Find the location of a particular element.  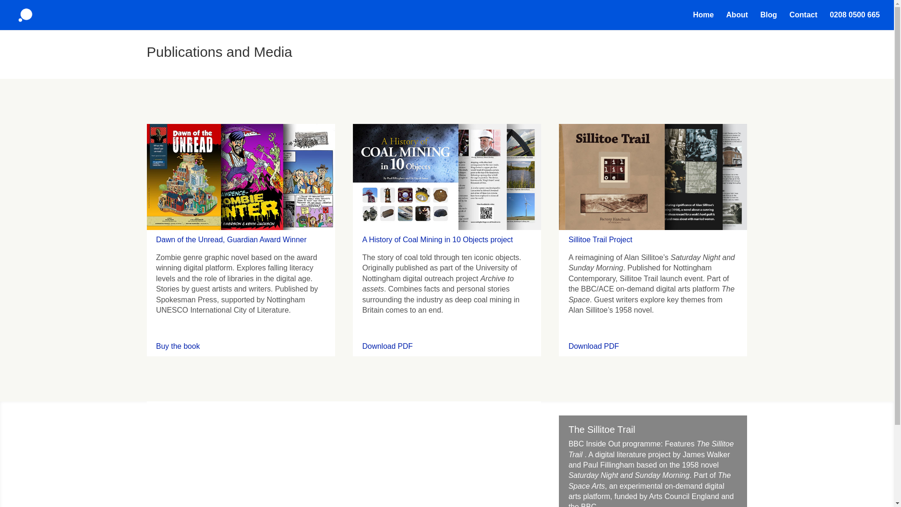

A History of Coal Mining in 10 Objects project is located at coordinates (437, 239).